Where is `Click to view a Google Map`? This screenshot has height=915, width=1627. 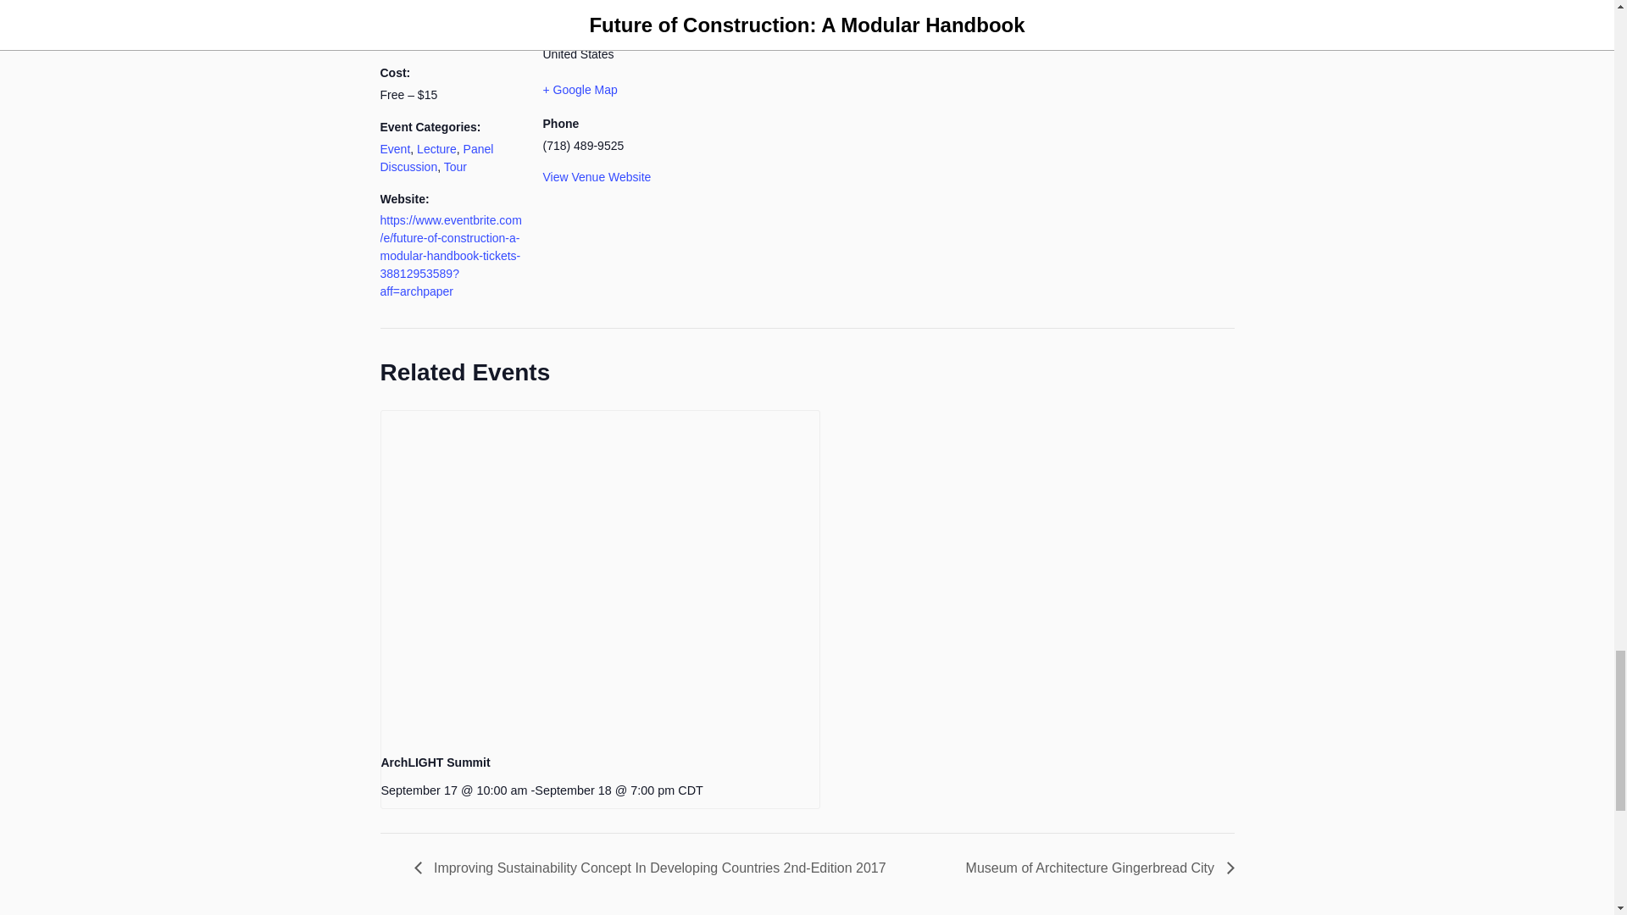
Click to view a Google Map is located at coordinates (614, 89).